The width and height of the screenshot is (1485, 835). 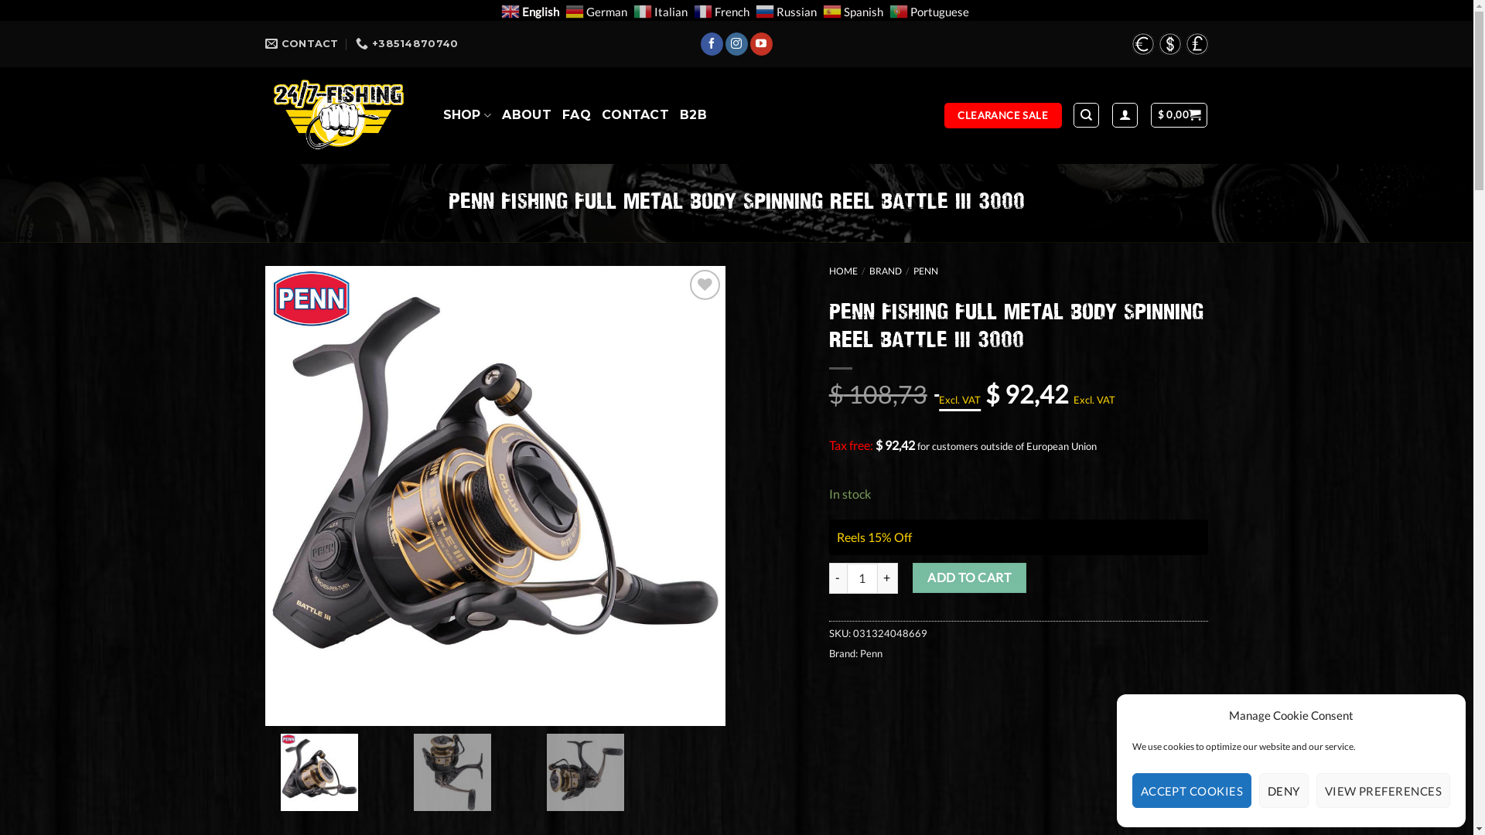 I want to click on image1, so click(x=495, y=496).